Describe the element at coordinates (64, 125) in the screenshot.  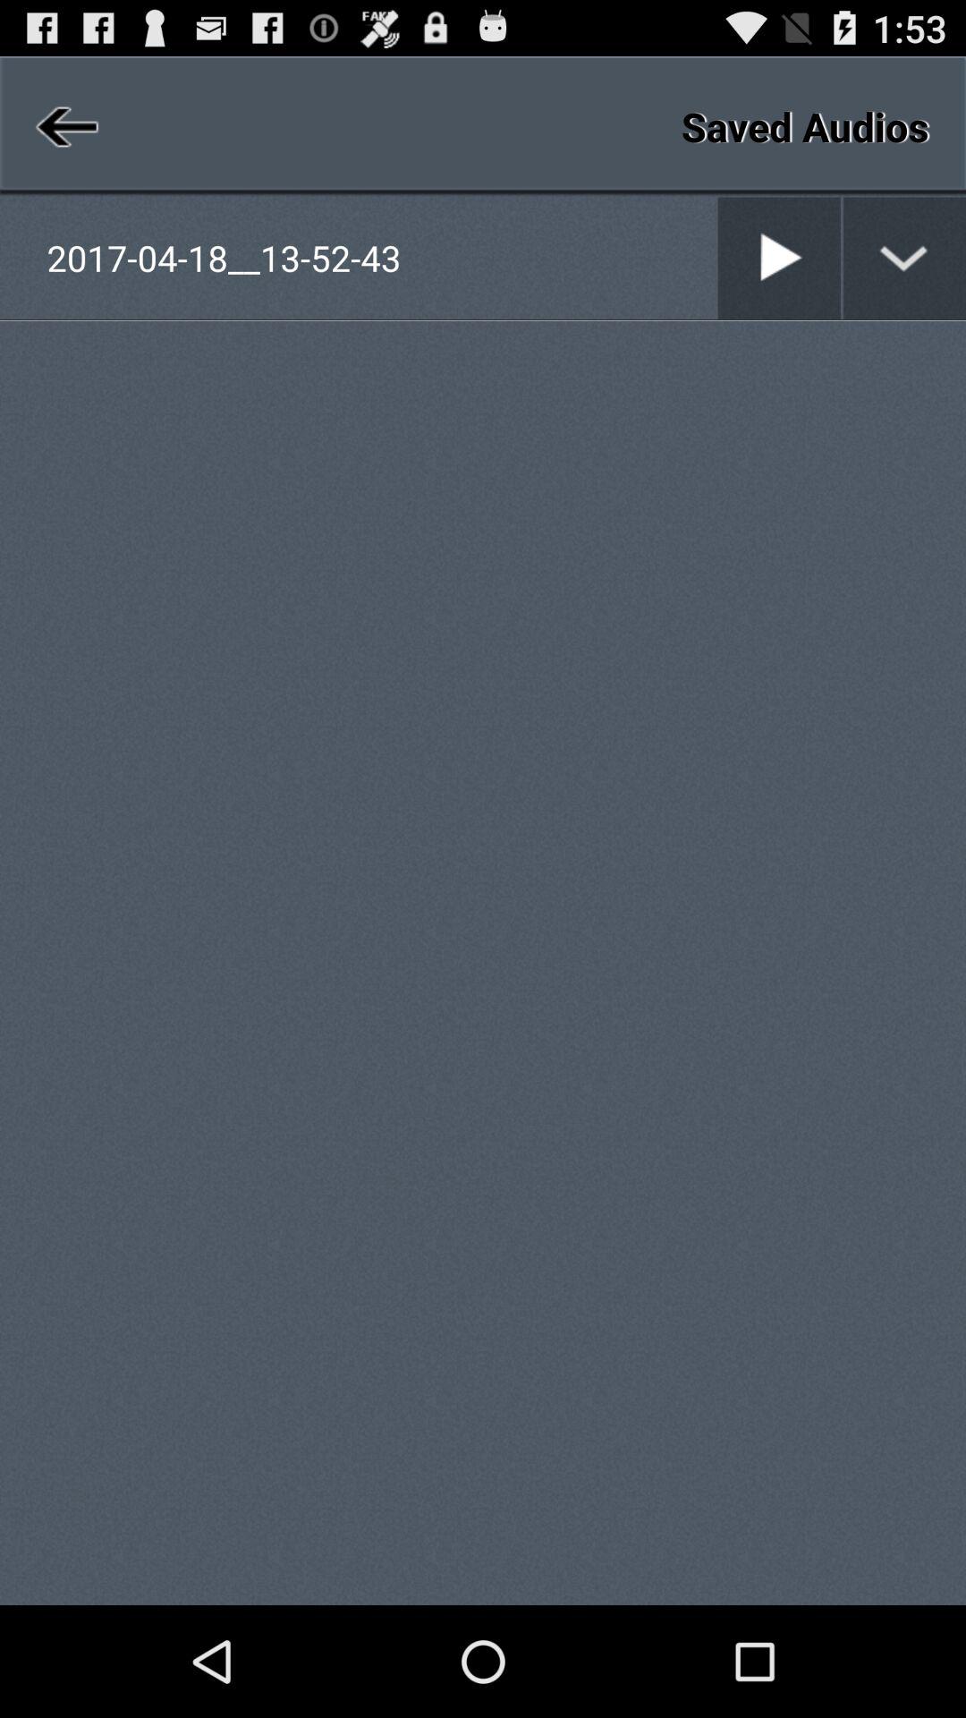
I see `open item at the top left corner` at that location.